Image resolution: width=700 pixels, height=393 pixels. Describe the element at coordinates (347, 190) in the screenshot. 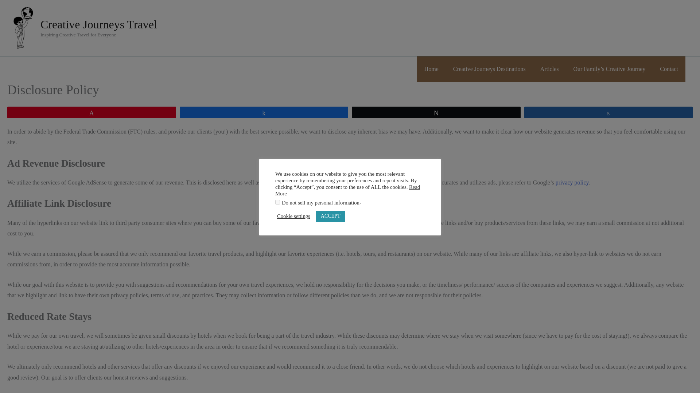

I see `Read More` at that location.